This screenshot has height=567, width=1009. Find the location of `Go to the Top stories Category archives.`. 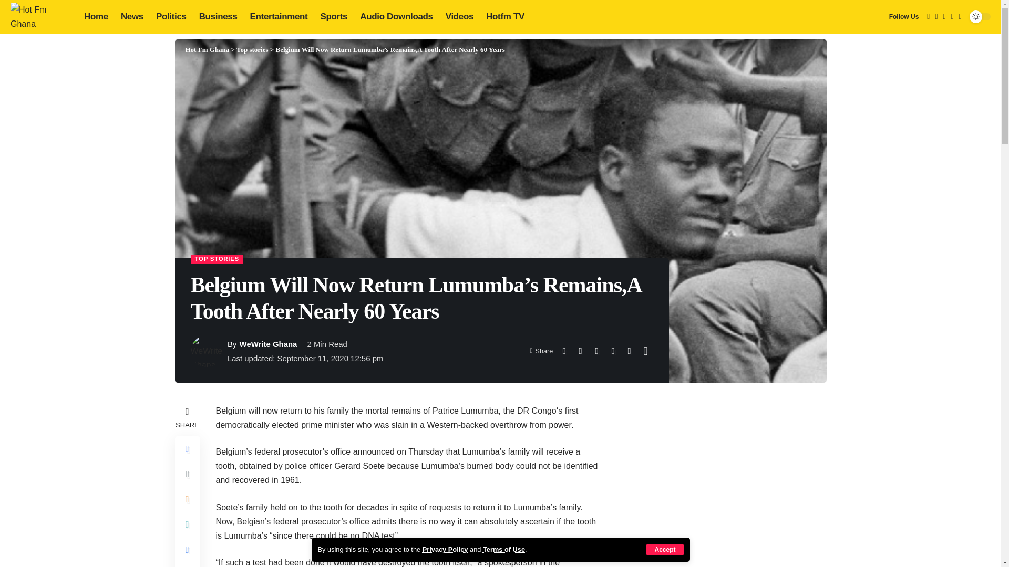

Go to the Top stories Category archives. is located at coordinates (252, 49).